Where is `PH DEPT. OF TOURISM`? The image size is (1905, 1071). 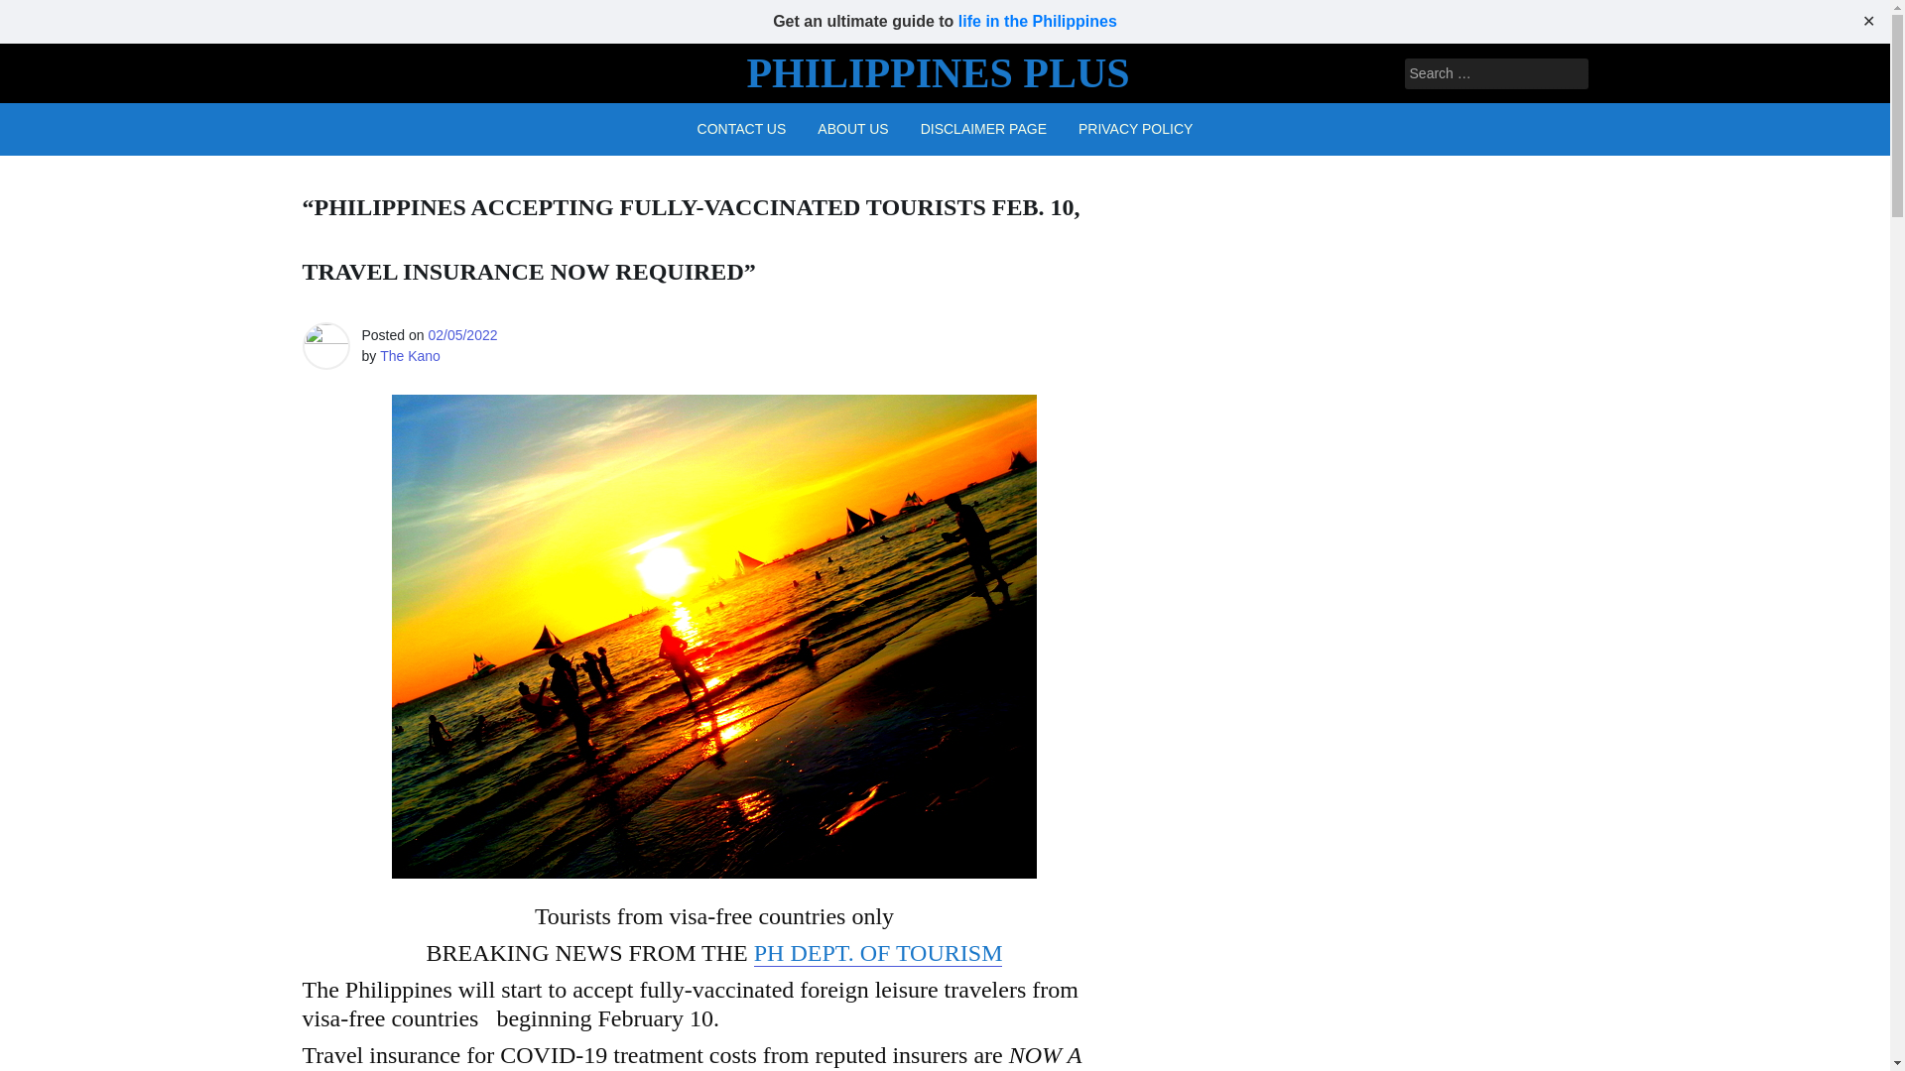
PH DEPT. OF TOURISM is located at coordinates (879, 954).